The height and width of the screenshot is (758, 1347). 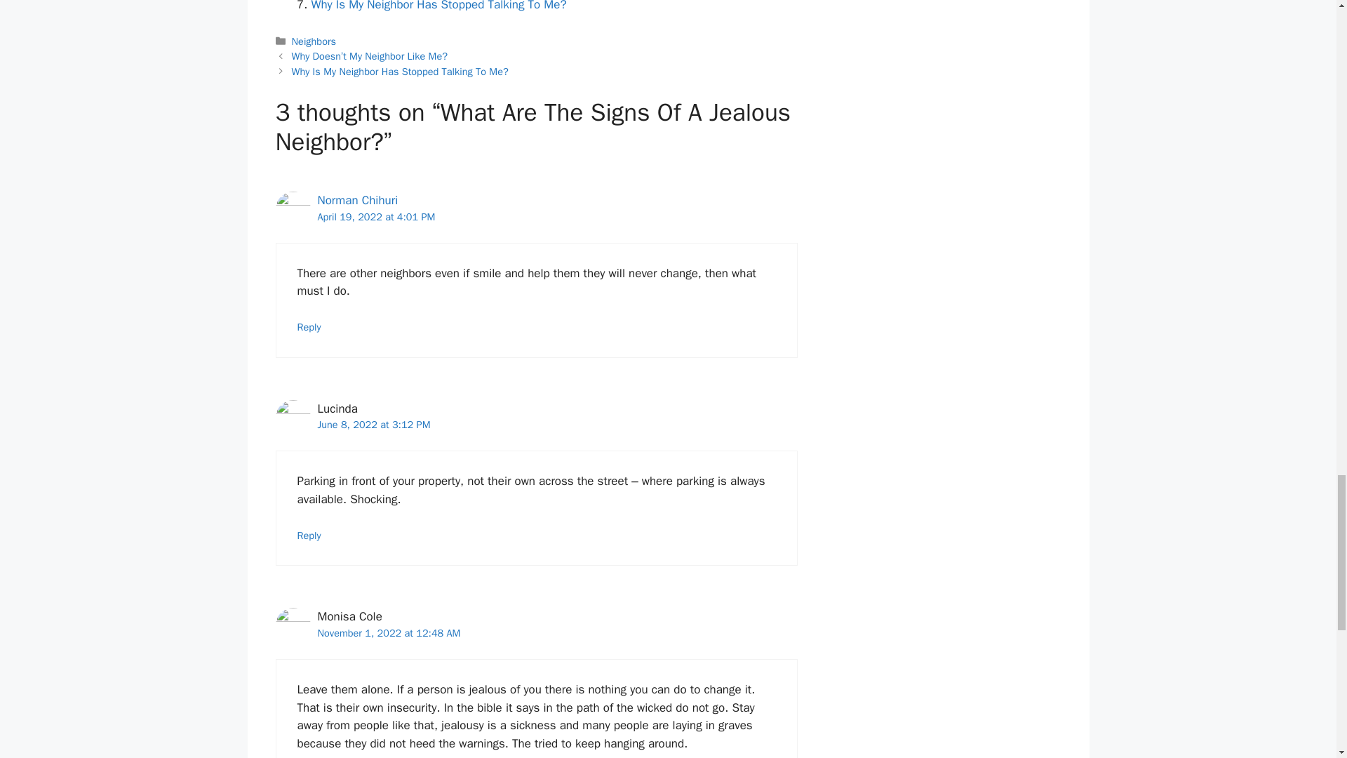 I want to click on April 19, 2022 at 4:01 PM, so click(x=376, y=216).